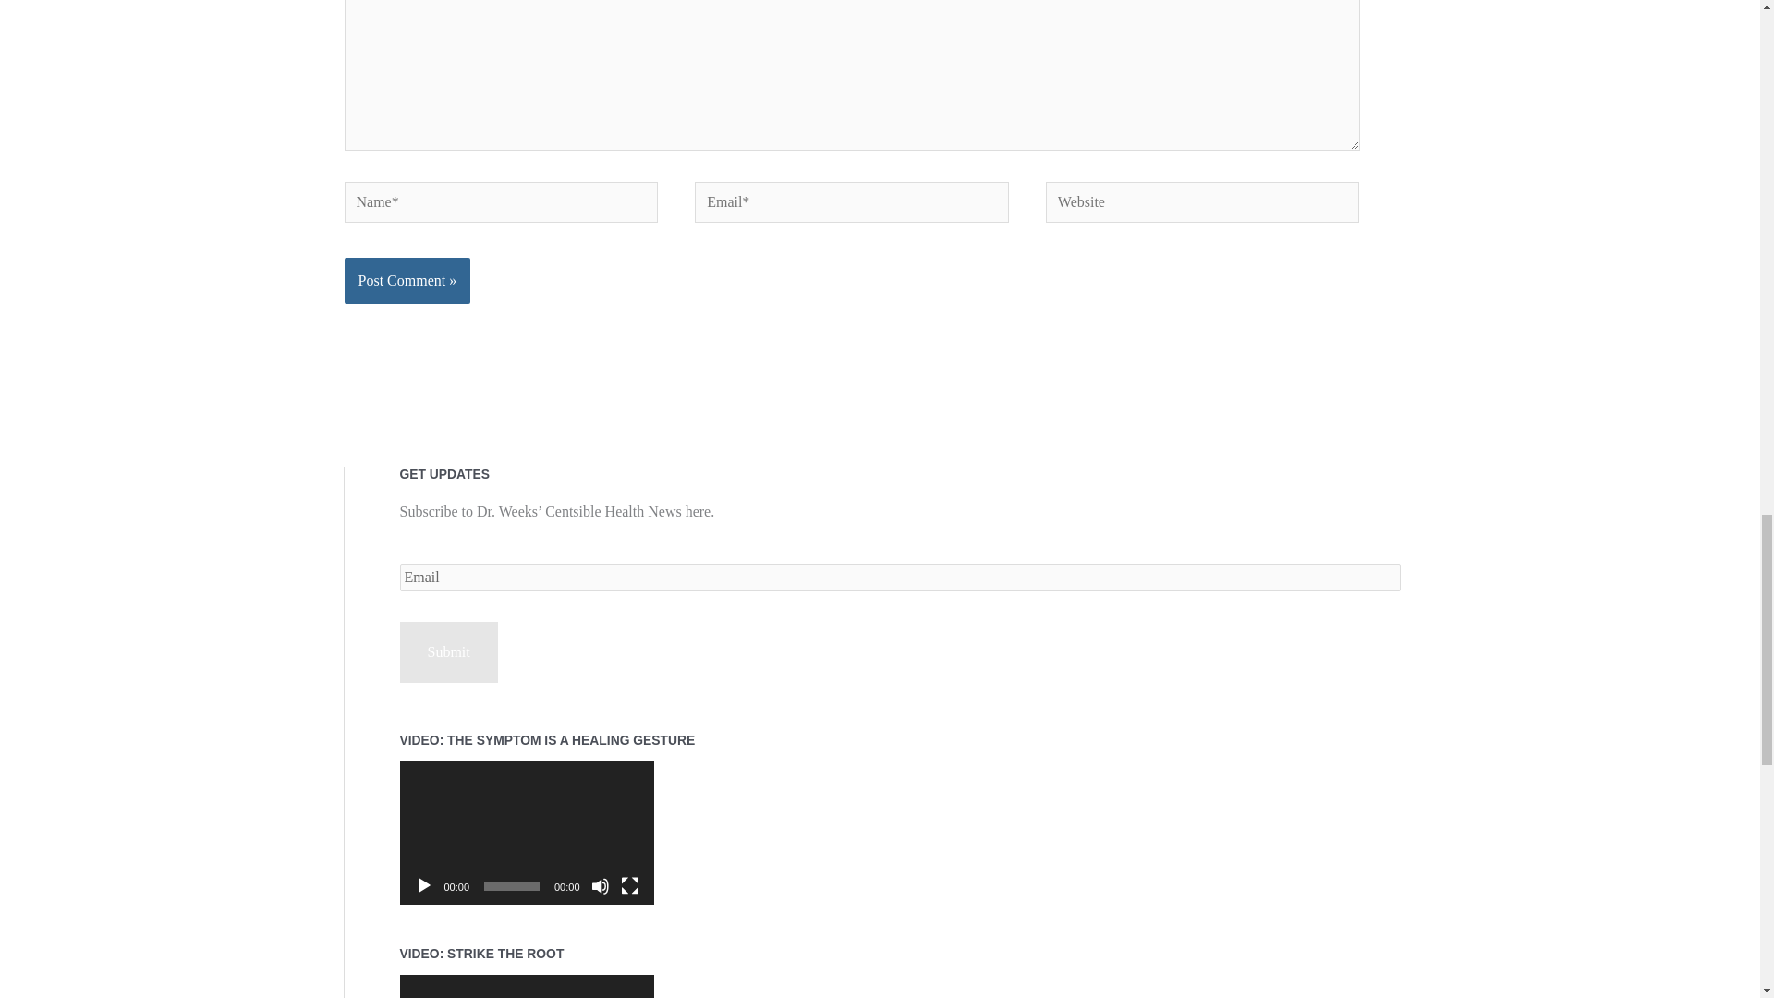 This screenshot has width=1774, height=998. What do you see at coordinates (423, 885) in the screenshot?
I see `Play` at bounding box center [423, 885].